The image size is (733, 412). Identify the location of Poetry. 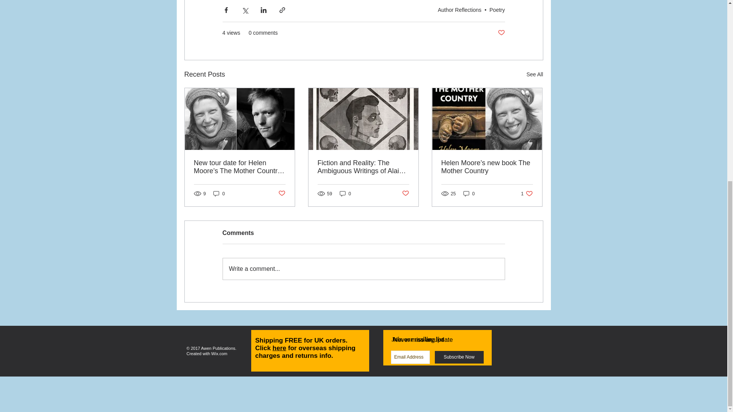
(497, 10).